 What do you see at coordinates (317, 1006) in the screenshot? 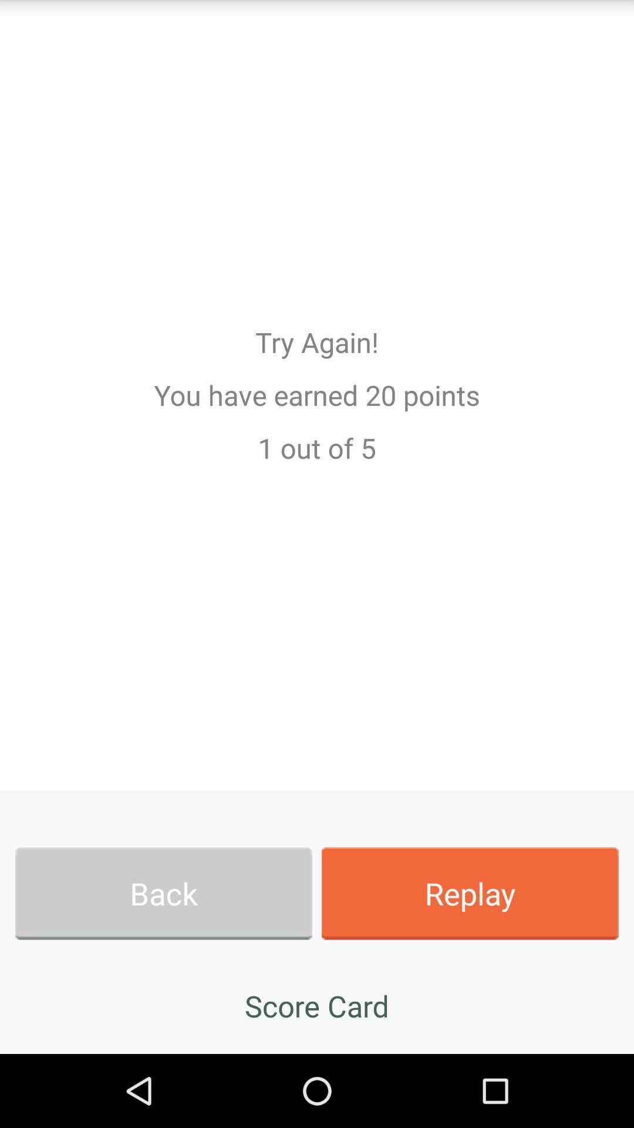
I see `launch app at the bottom` at bounding box center [317, 1006].